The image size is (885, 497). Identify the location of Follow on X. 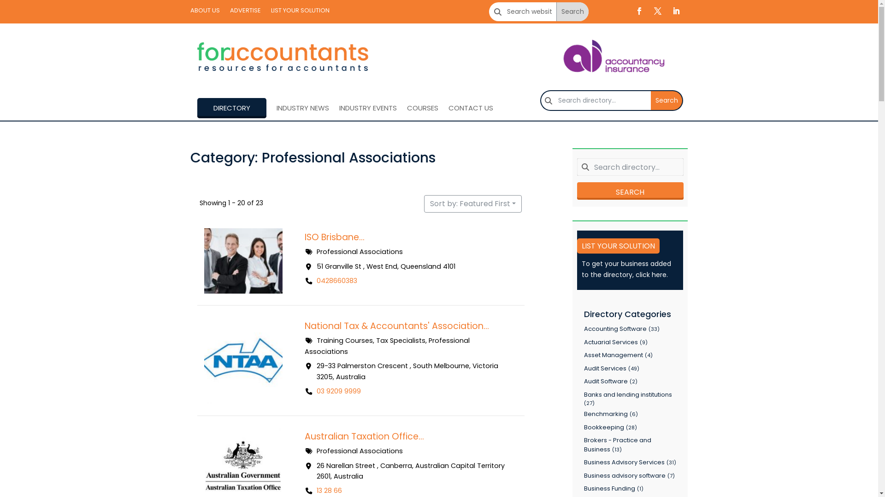
(657, 11).